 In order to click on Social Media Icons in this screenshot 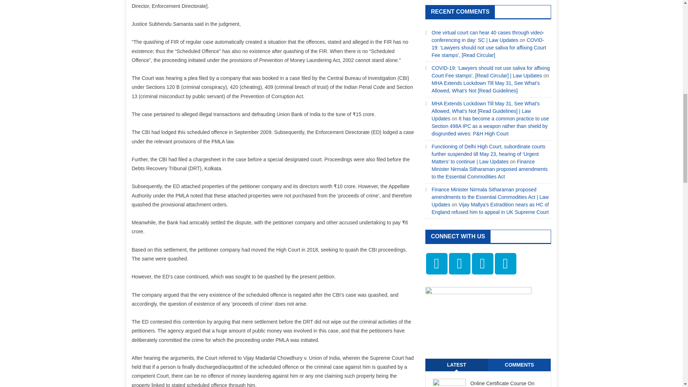, I will do `click(482, 264)`.